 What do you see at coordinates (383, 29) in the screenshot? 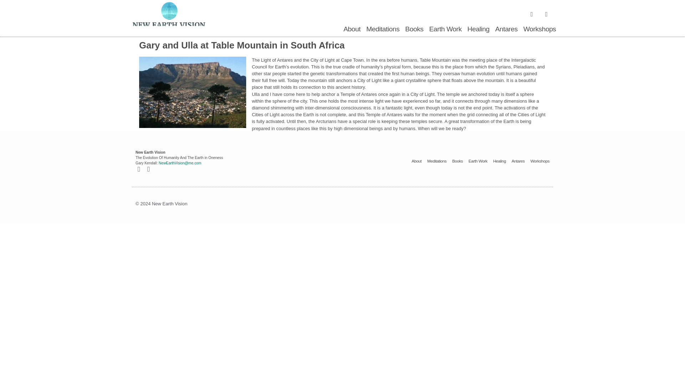
I see `Meditations` at bounding box center [383, 29].